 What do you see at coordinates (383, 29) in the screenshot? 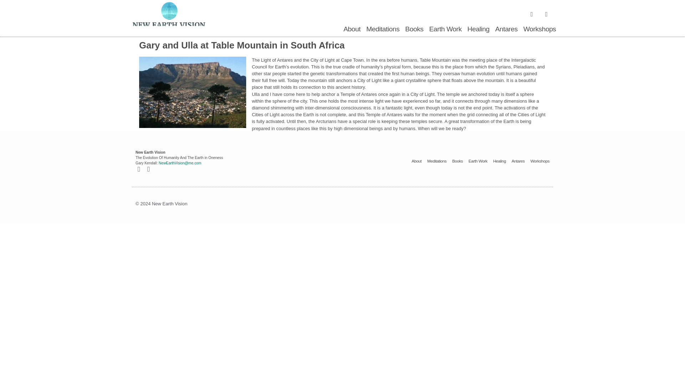
I see `Meditations` at bounding box center [383, 29].